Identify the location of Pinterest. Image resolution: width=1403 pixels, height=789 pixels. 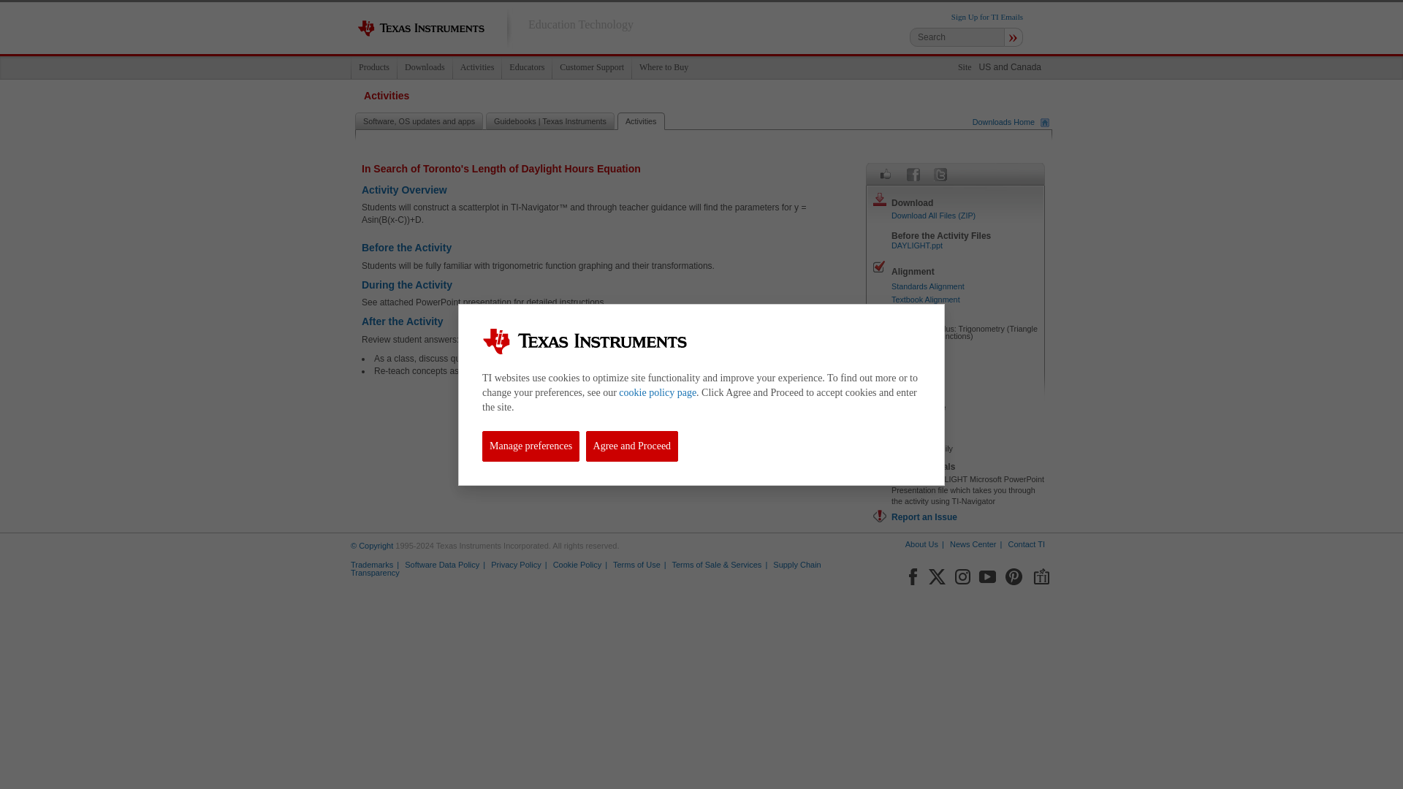
(1014, 574).